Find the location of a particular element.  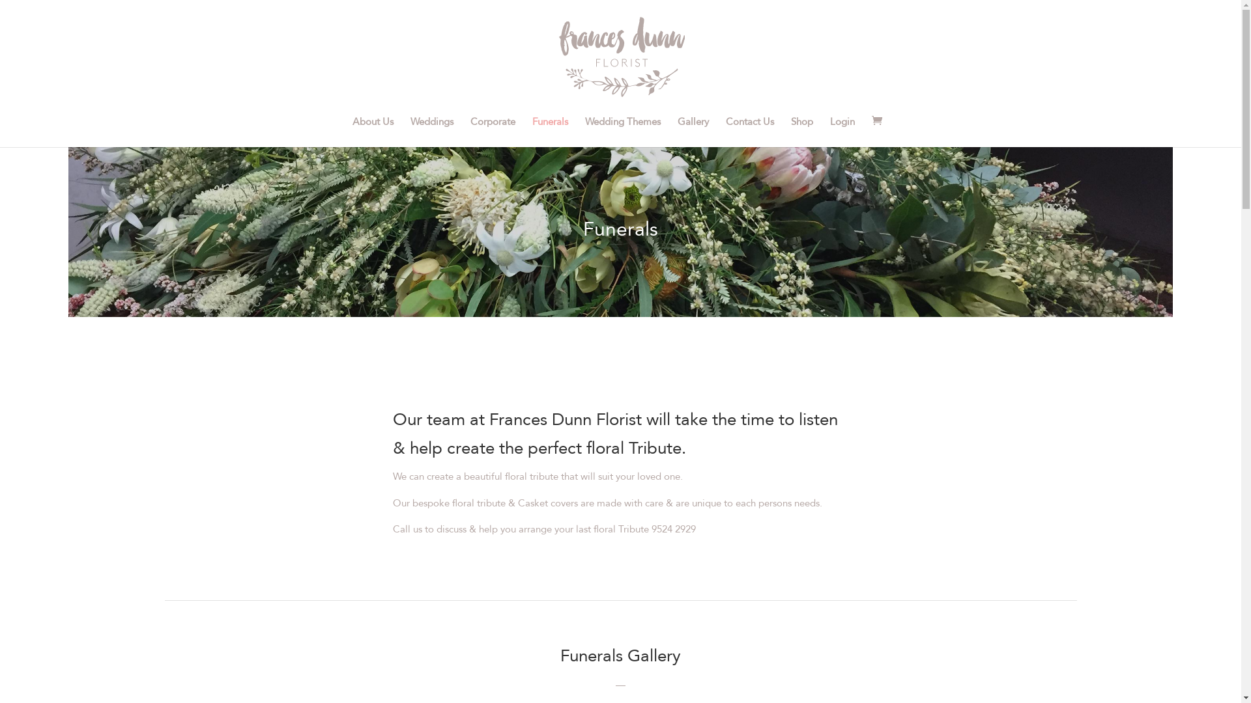

Login is located at coordinates (842, 132).